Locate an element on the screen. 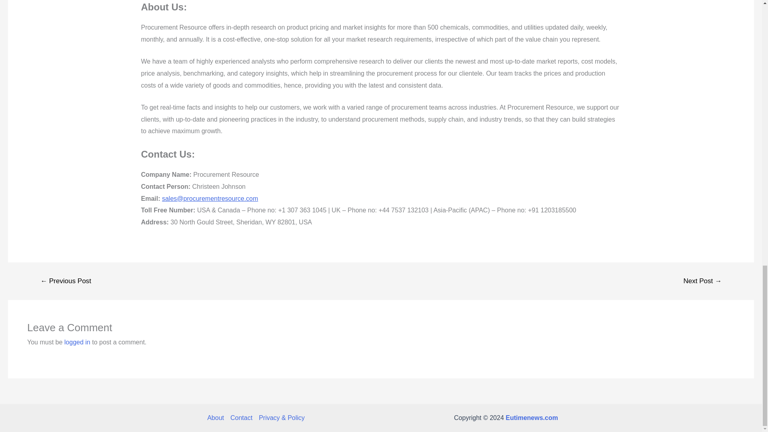 Image resolution: width=768 pixels, height=432 pixels. logged in is located at coordinates (78, 342).